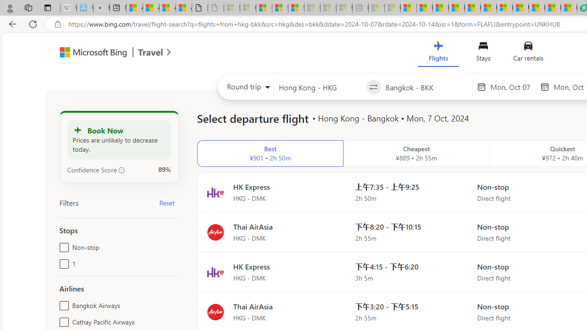 This screenshot has height=330, width=587. What do you see at coordinates (150, 53) in the screenshot?
I see `Travel` at bounding box center [150, 53].